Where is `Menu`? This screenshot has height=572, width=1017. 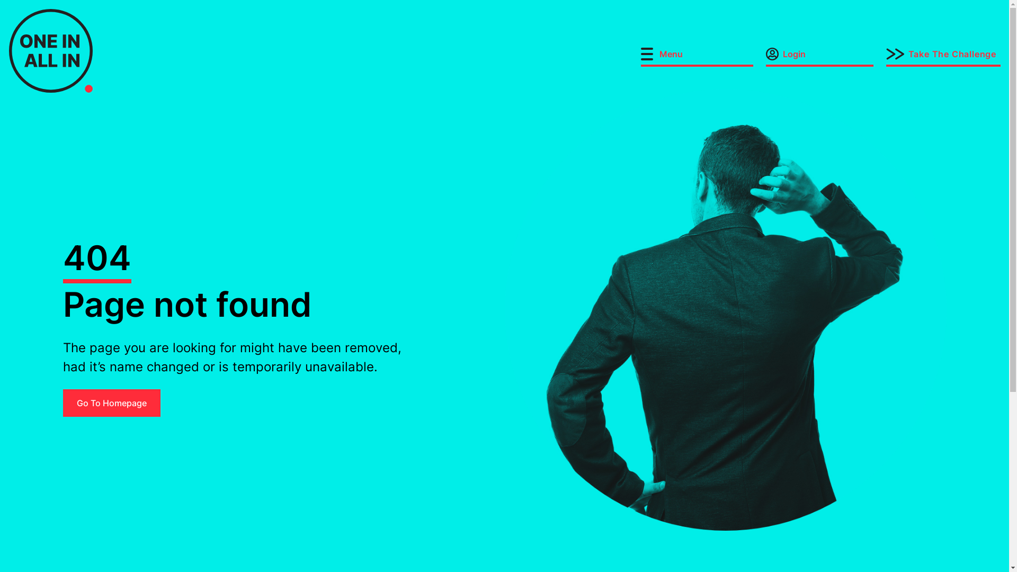 Menu is located at coordinates (697, 57).